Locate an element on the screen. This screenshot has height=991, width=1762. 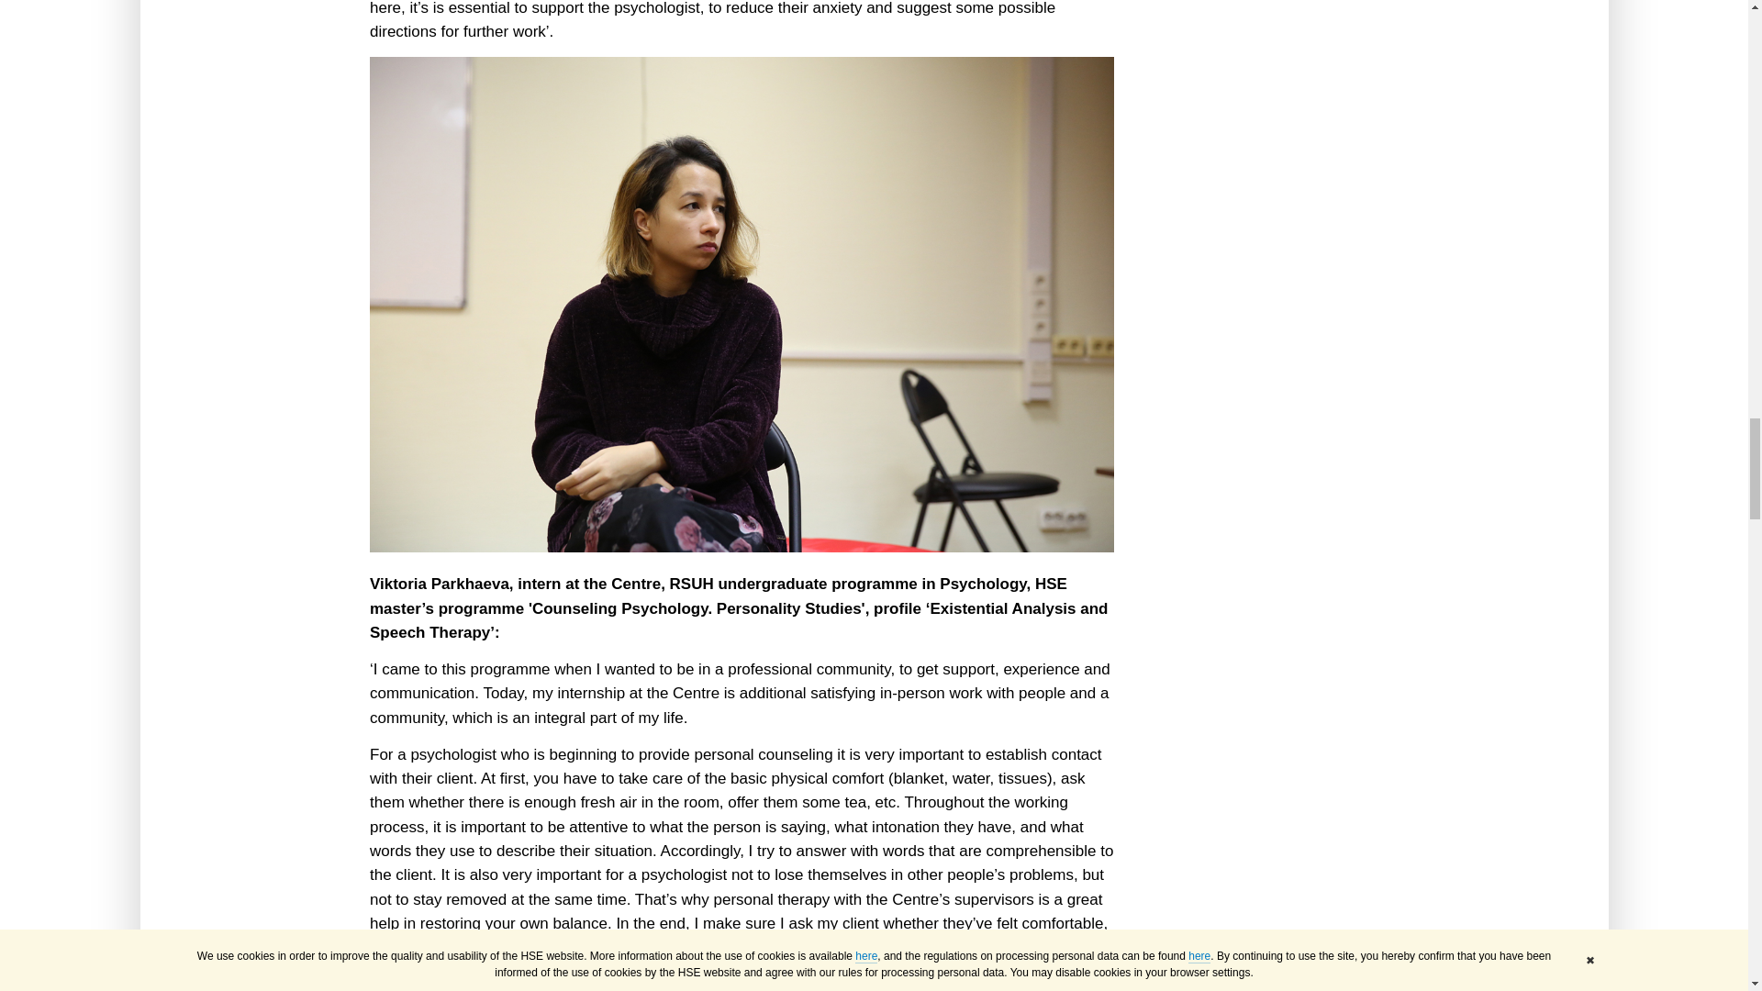
Viber is located at coordinates (457, 989).